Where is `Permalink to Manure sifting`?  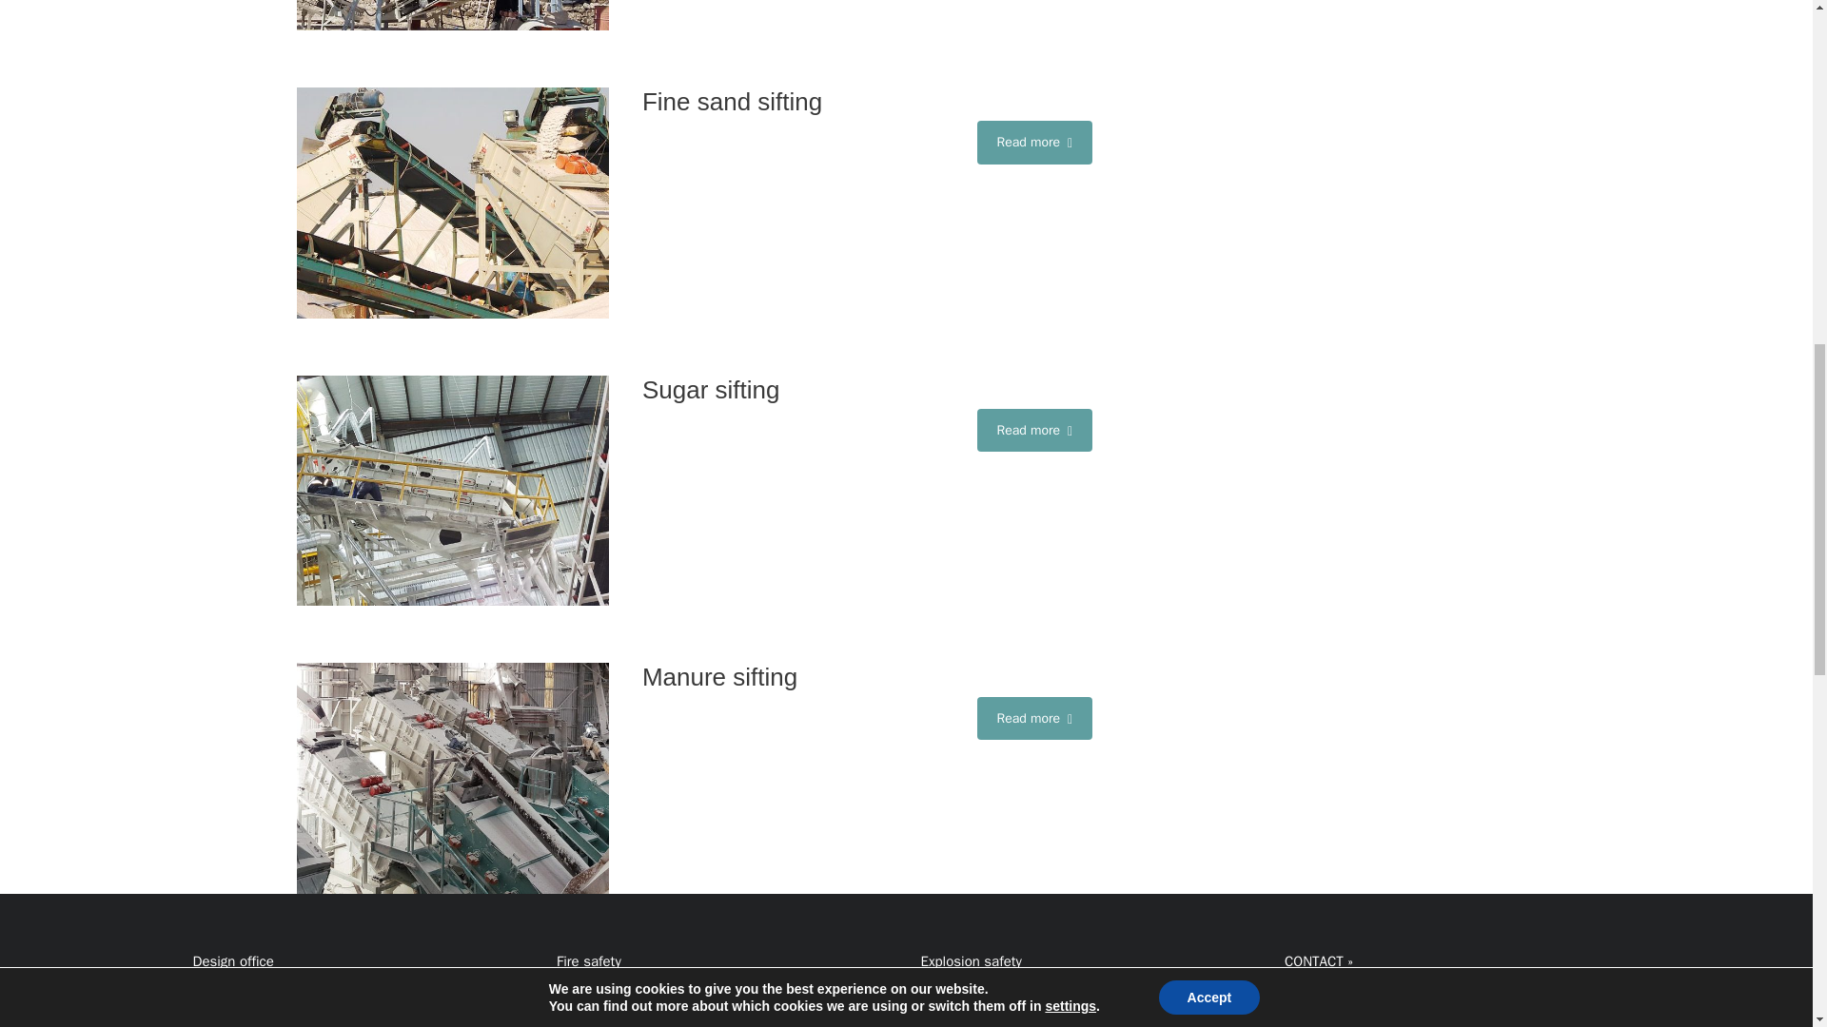
Permalink to Manure sifting is located at coordinates (868, 677).